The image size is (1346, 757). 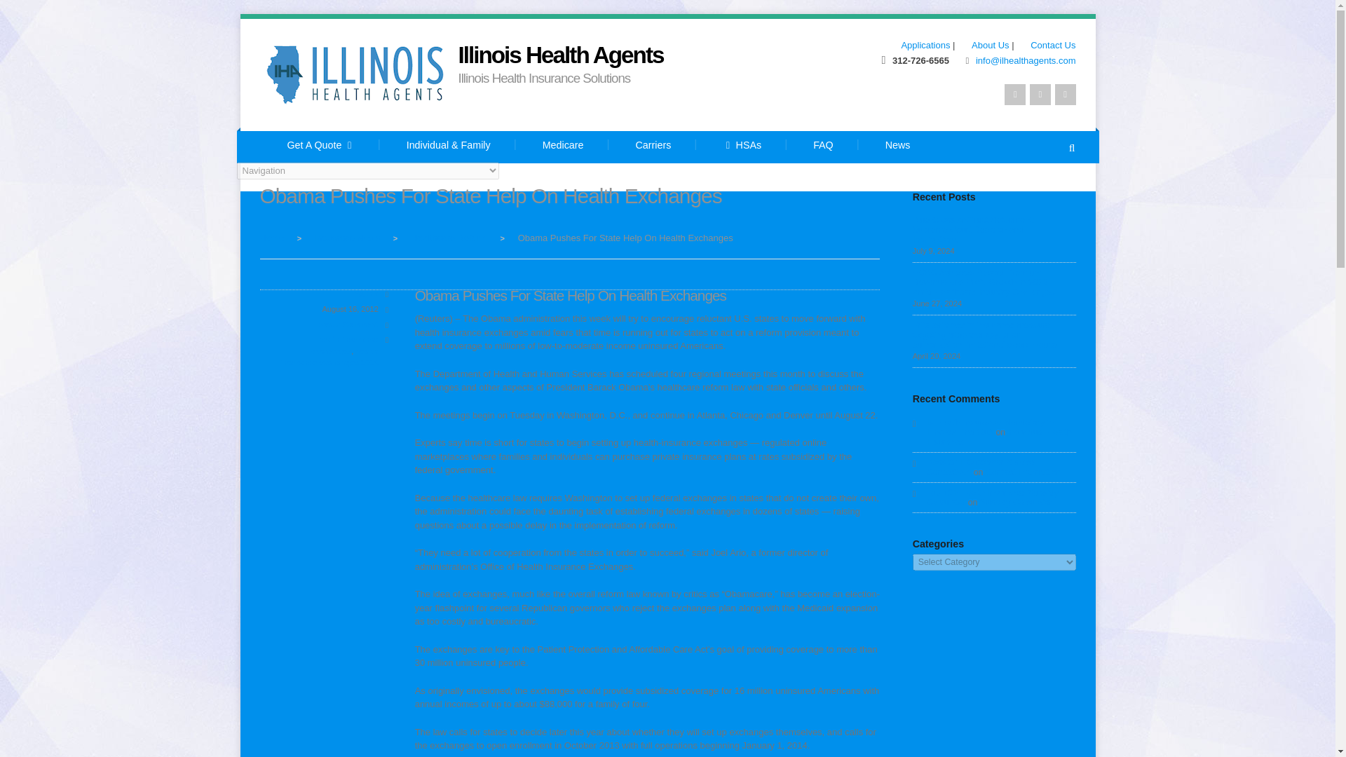 What do you see at coordinates (1040, 94) in the screenshot?
I see `Facebook` at bounding box center [1040, 94].